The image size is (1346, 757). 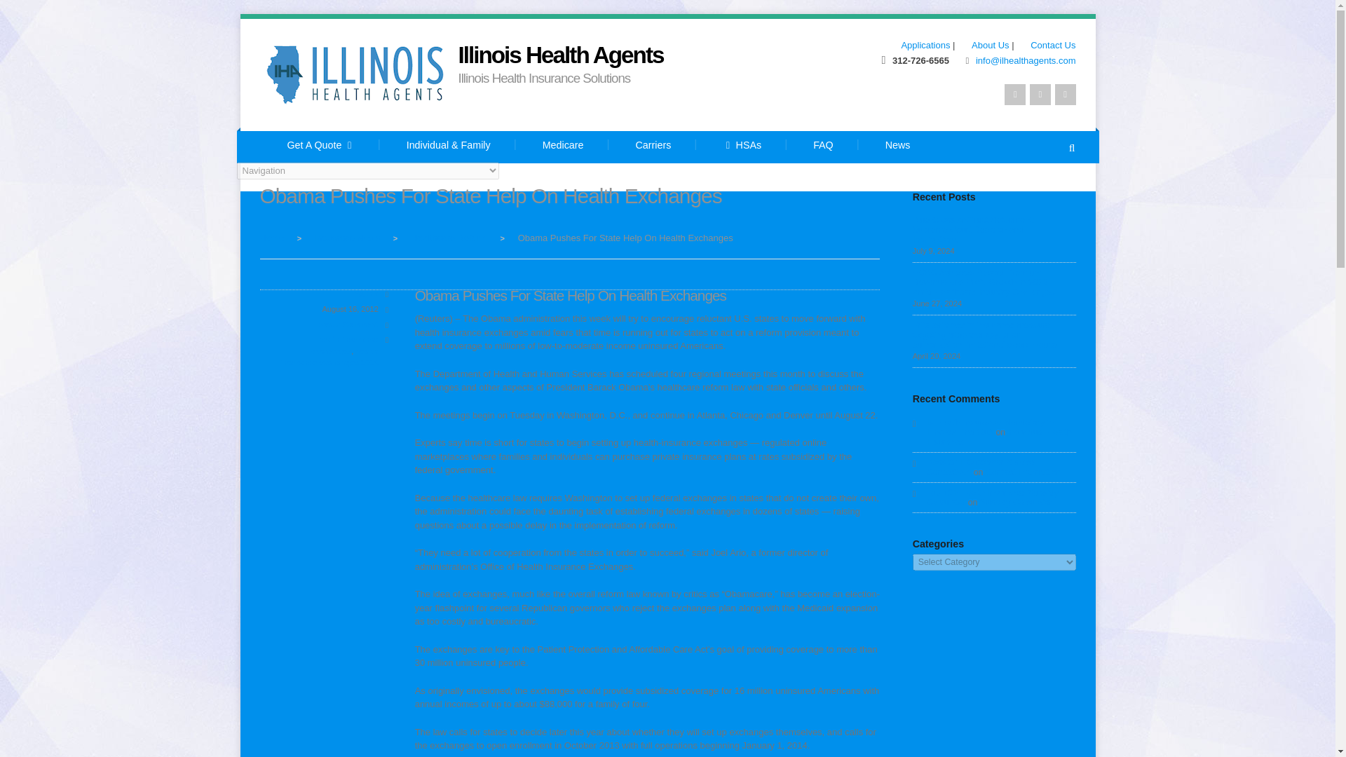 What do you see at coordinates (1040, 94) in the screenshot?
I see `Facebook` at bounding box center [1040, 94].